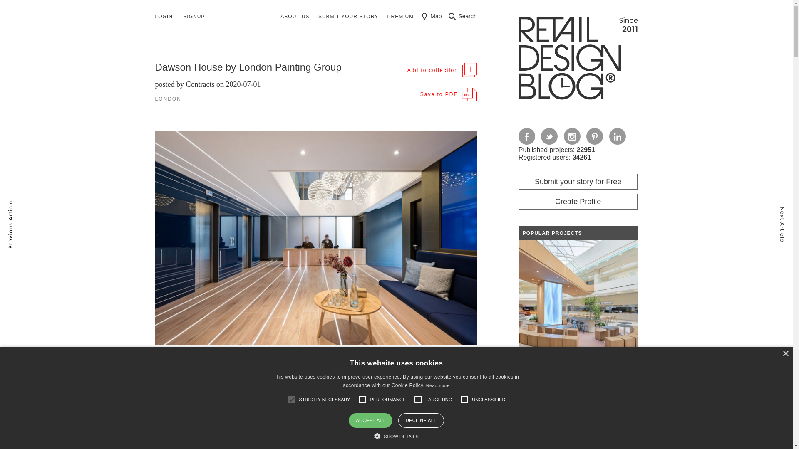 Image resolution: width=799 pixels, height=449 pixels. Describe the element at coordinates (403, 17) in the screenshot. I see `PREMIUM` at that location.